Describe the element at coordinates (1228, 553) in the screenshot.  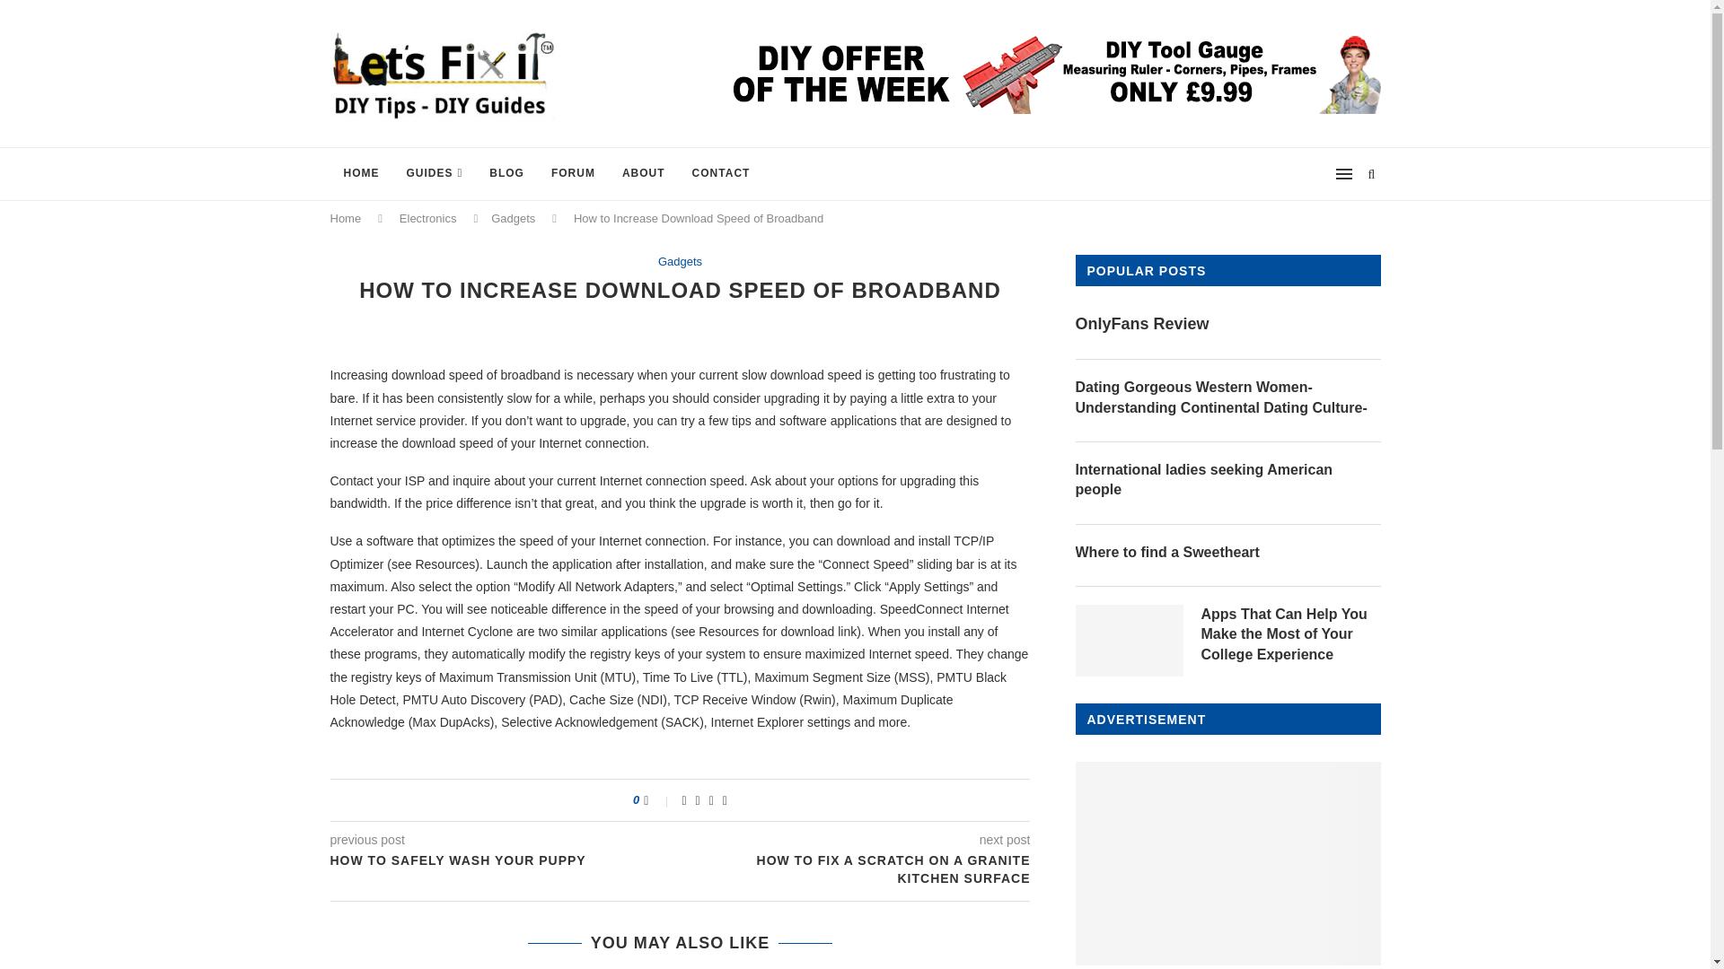
I see `Where to find a Sweetheart` at that location.